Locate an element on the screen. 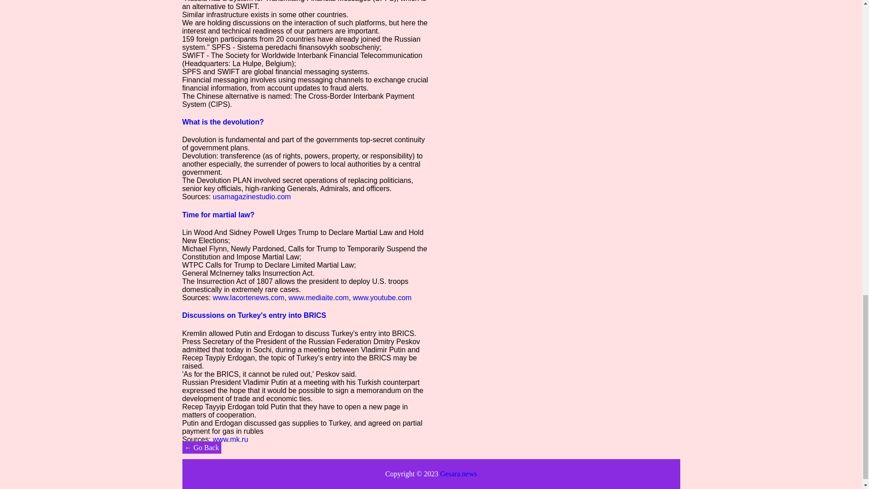 The width and height of the screenshot is (869, 489). Time for martial law? is located at coordinates (218, 215).